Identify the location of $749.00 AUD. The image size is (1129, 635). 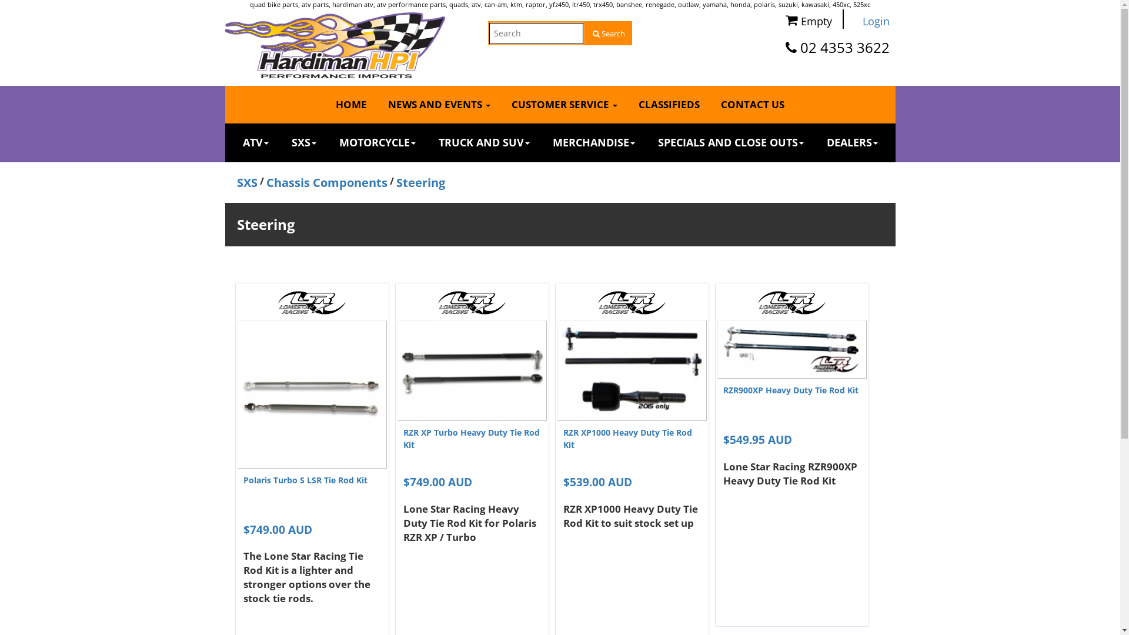
(437, 482).